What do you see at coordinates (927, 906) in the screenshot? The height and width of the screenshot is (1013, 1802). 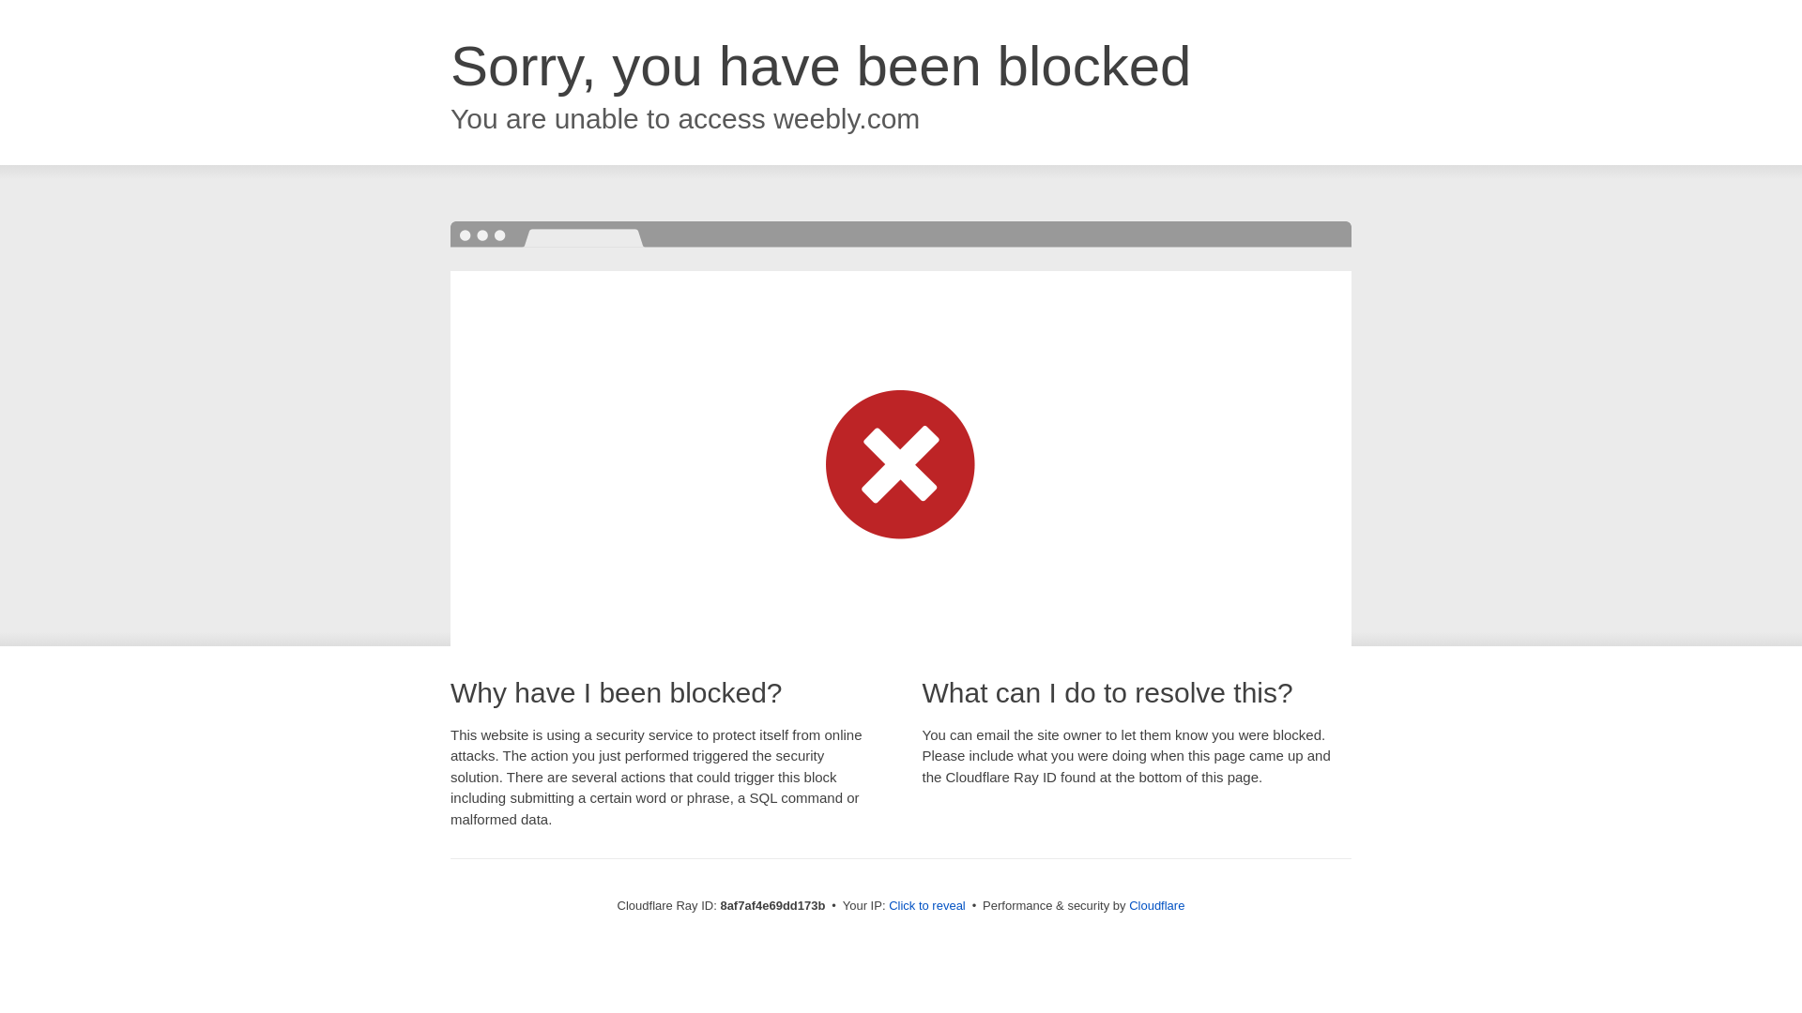 I see `Click to reveal` at bounding box center [927, 906].